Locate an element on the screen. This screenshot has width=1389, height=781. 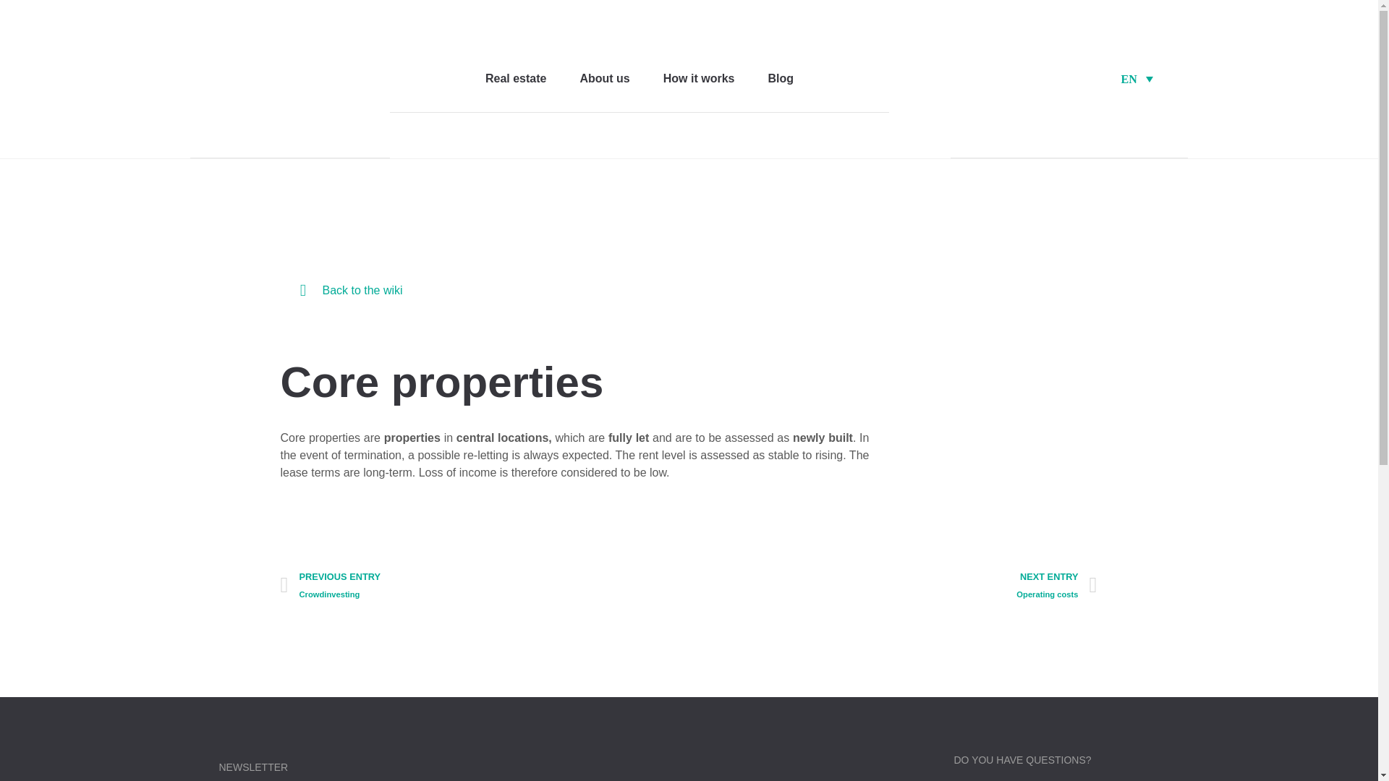
EN is located at coordinates (1137, 78).